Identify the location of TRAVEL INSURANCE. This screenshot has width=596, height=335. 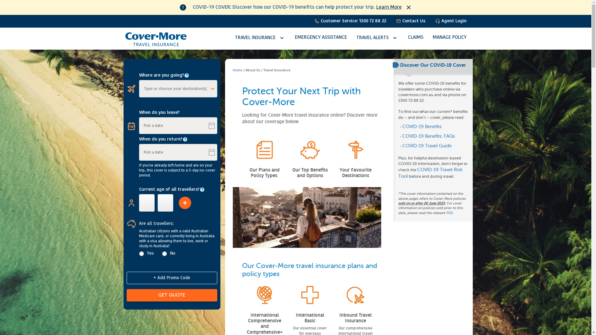
(260, 38).